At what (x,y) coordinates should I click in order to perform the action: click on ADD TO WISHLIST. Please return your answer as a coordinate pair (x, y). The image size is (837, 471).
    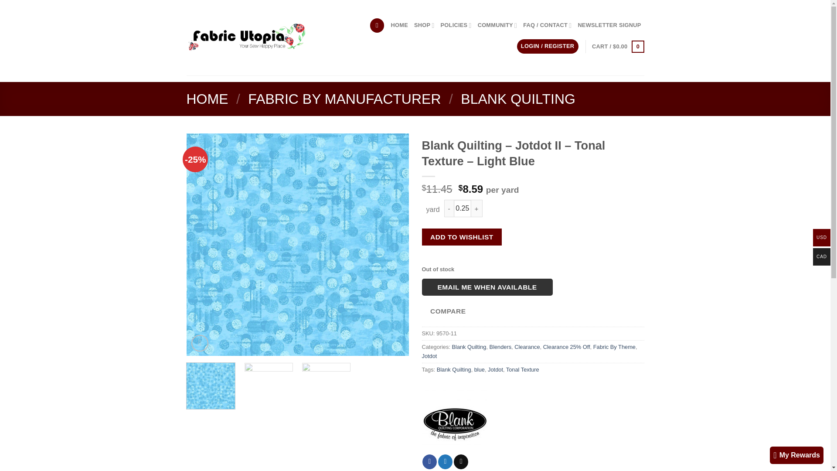
    Looking at the image, I should click on (462, 236).